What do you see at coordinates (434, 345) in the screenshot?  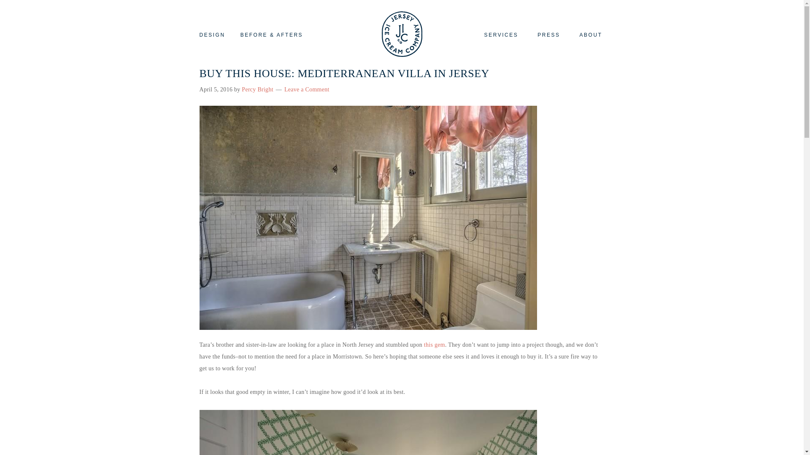 I see `this gem` at bounding box center [434, 345].